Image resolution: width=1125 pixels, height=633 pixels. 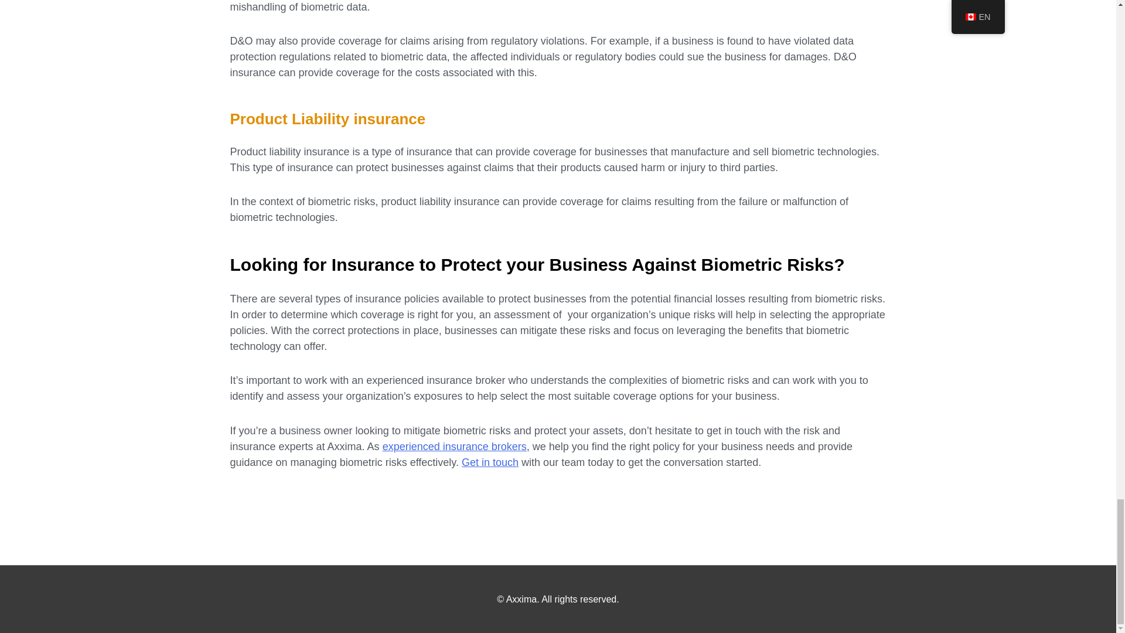 What do you see at coordinates (490, 462) in the screenshot?
I see `Get in touch` at bounding box center [490, 462].